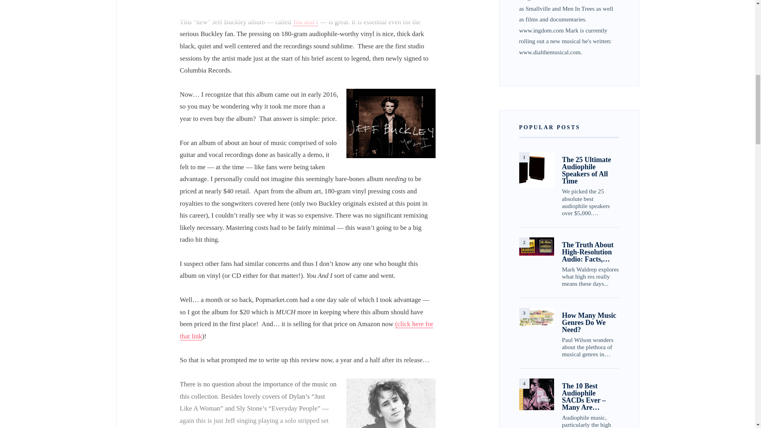  Describe the element at coordinates (536, 394) in the screenshot. I see `The 10 Best Audiophile SACDs Ever - Many Are Out Of Print` at that location.